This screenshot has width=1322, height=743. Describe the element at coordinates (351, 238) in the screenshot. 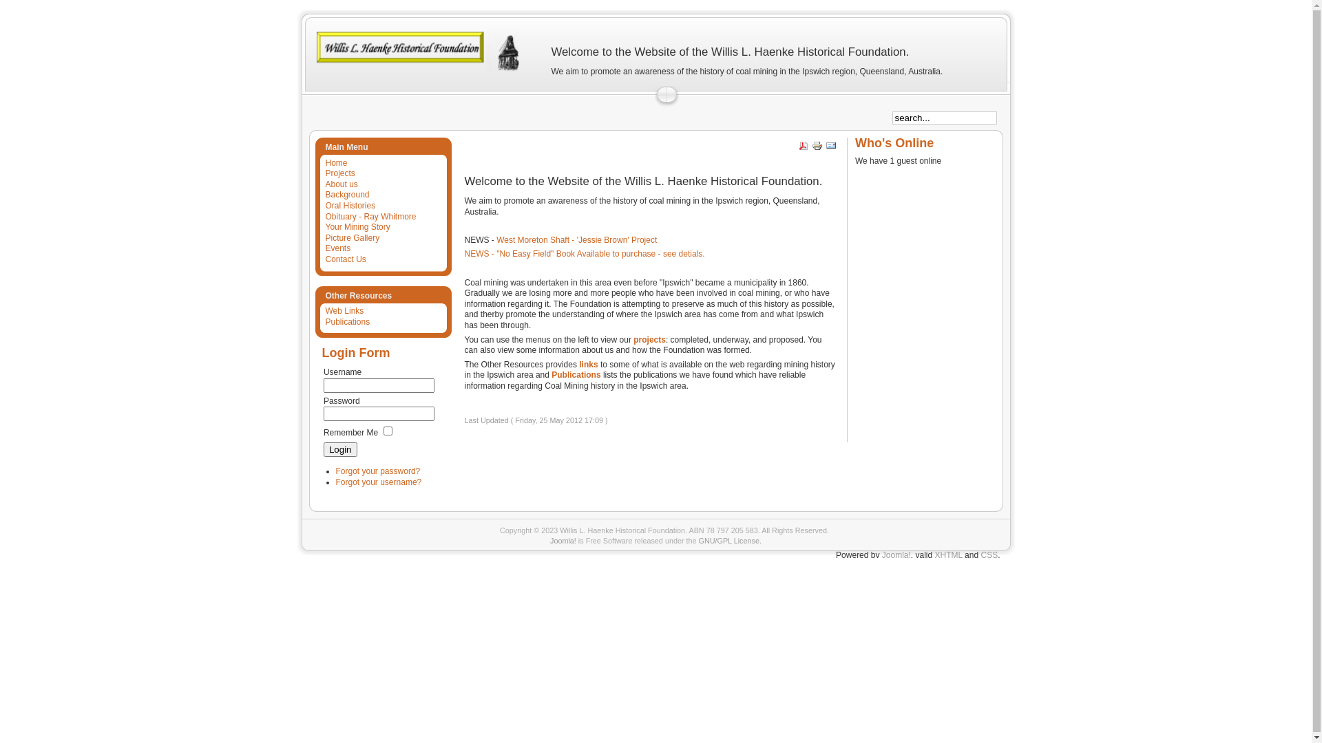

I see `Picture Gallery` at that location.